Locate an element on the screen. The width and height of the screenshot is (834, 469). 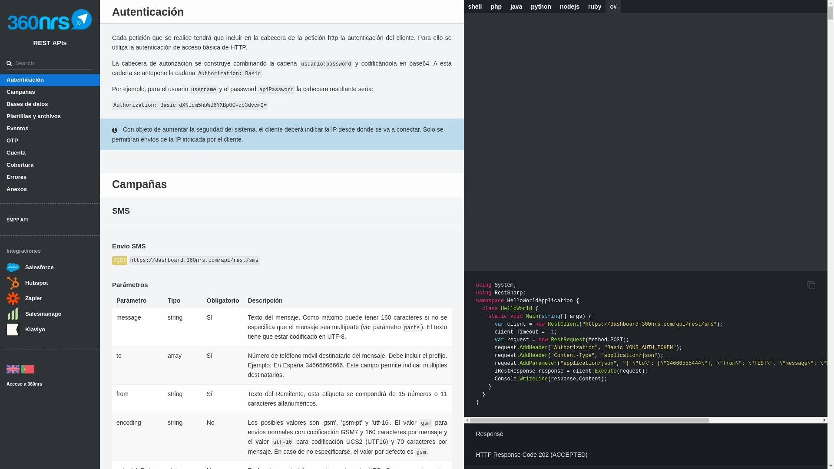
Eventos is located at coordinates (50, 129).